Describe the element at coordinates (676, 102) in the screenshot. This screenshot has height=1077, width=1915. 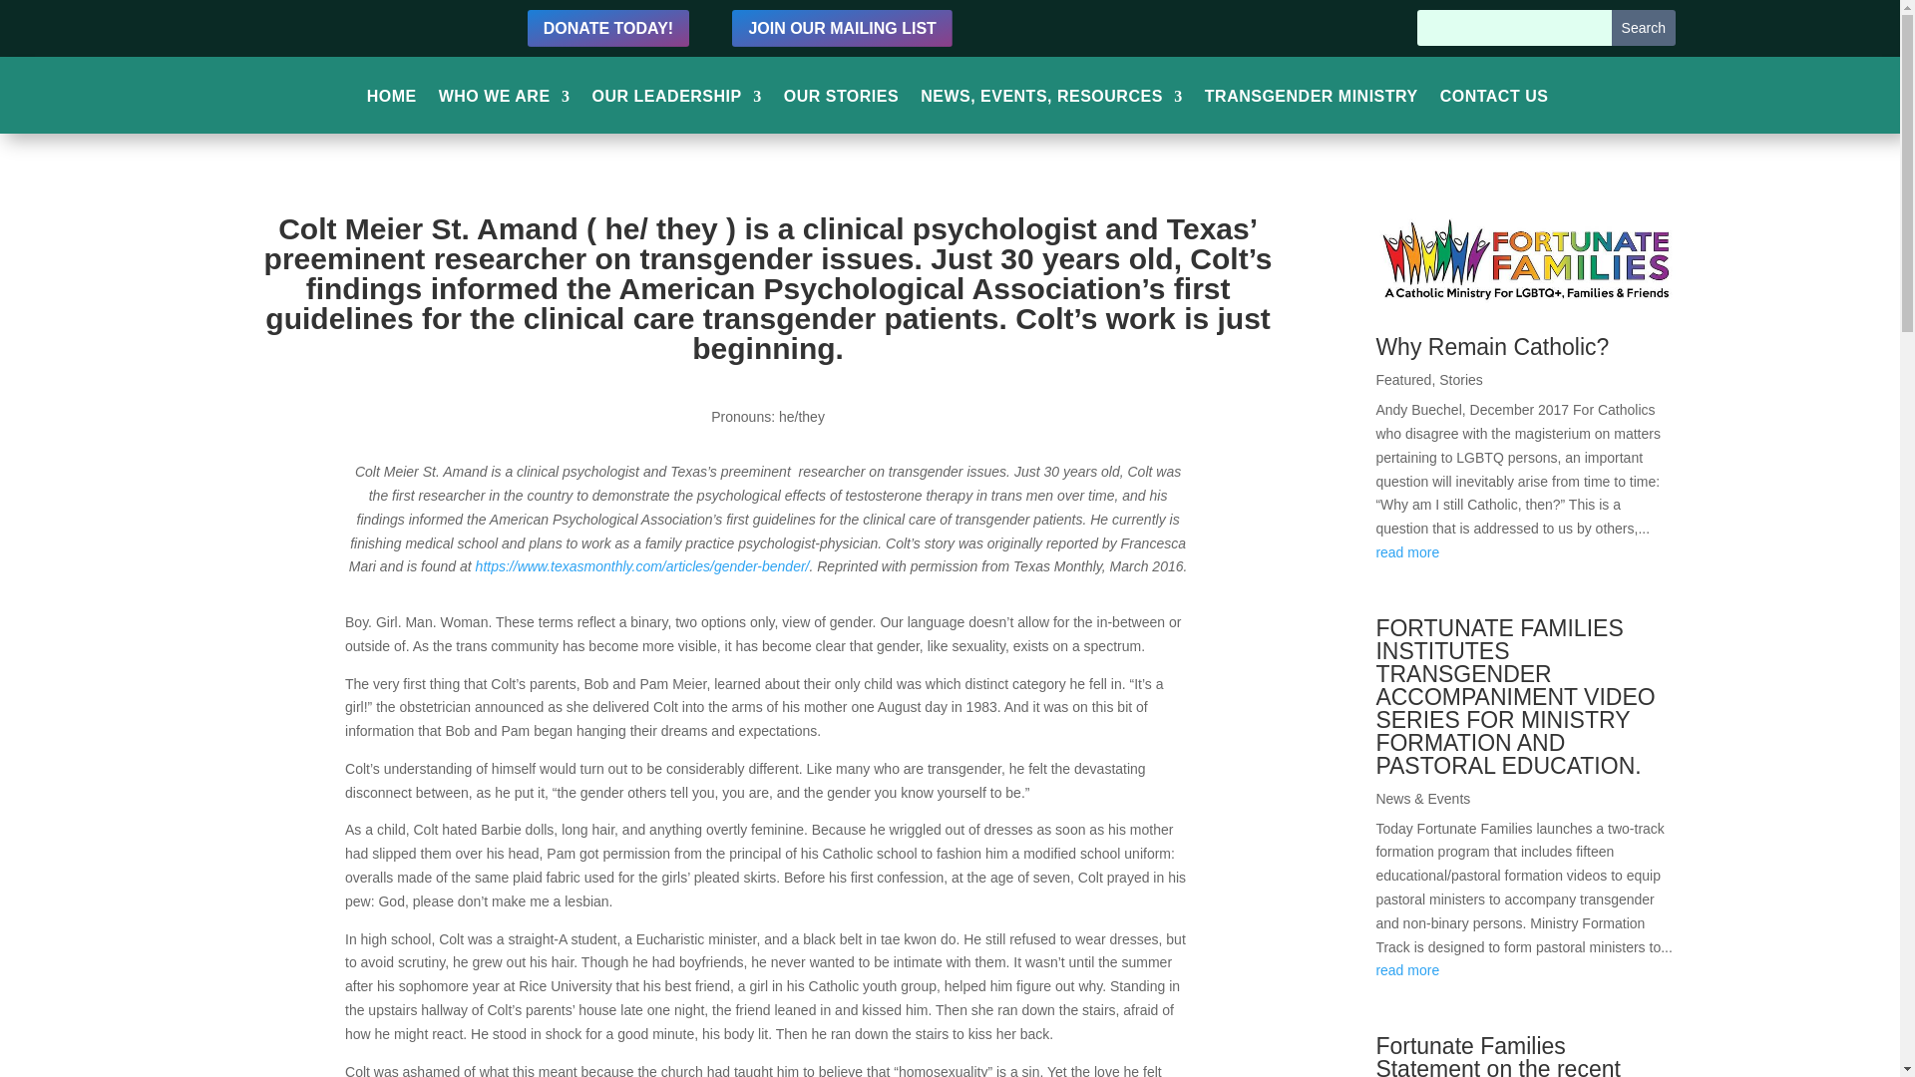
I see `OUR LEADERSHIP` at that location.